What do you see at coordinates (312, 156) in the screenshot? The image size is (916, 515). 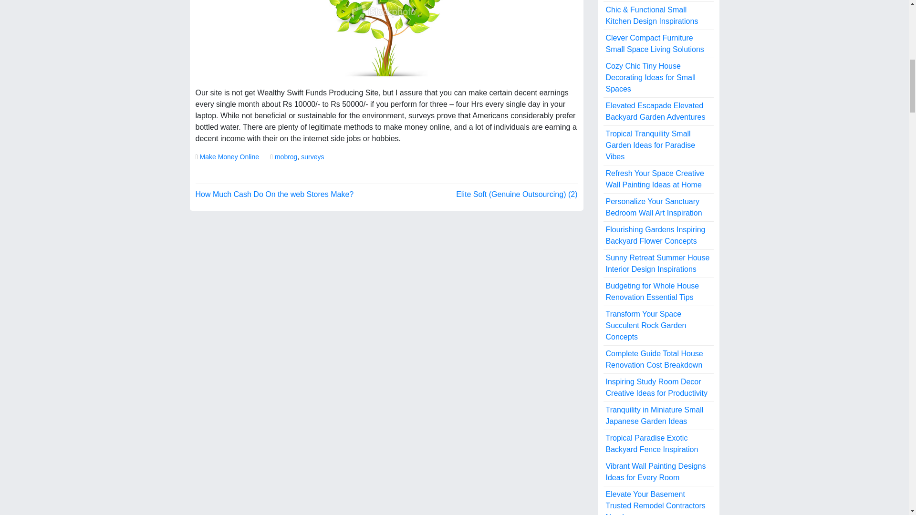 I see `surveys` at bounding box center [312, 156].